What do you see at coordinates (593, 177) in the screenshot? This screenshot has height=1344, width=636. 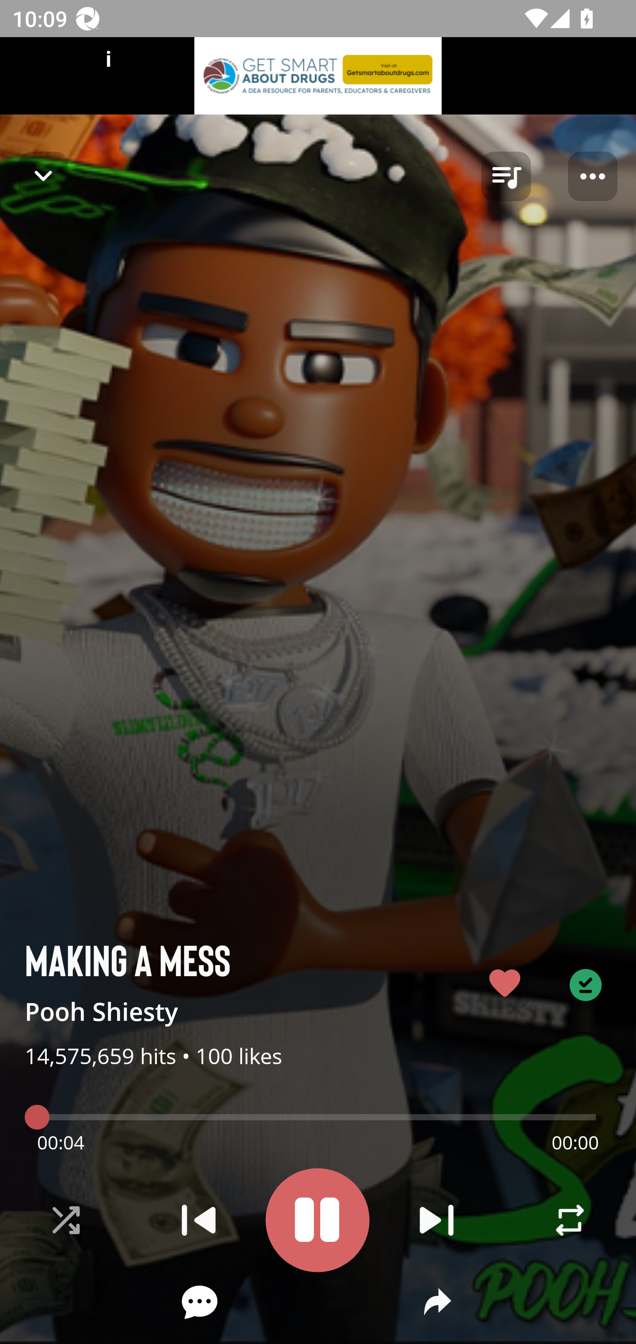 I see `Player options` at bounding box center [593, 177].